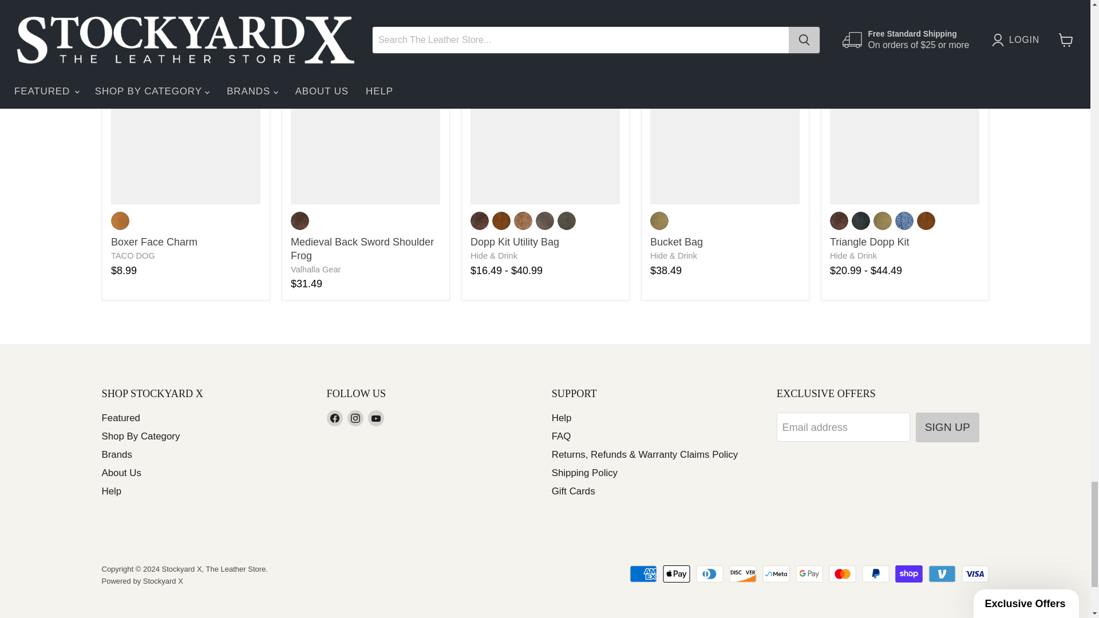 Image resolution: width=1099 pixels, height=618 pixels. I want to click on YouTube, so click(375, 418).